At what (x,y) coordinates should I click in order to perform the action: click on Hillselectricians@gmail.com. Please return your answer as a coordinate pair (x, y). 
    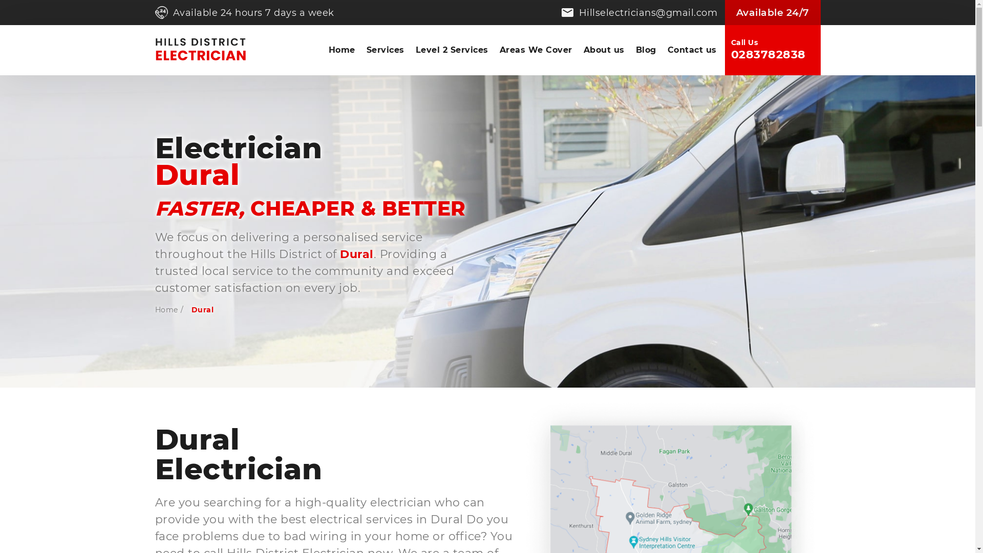
    Looking at the image, I should click on (643, 13).